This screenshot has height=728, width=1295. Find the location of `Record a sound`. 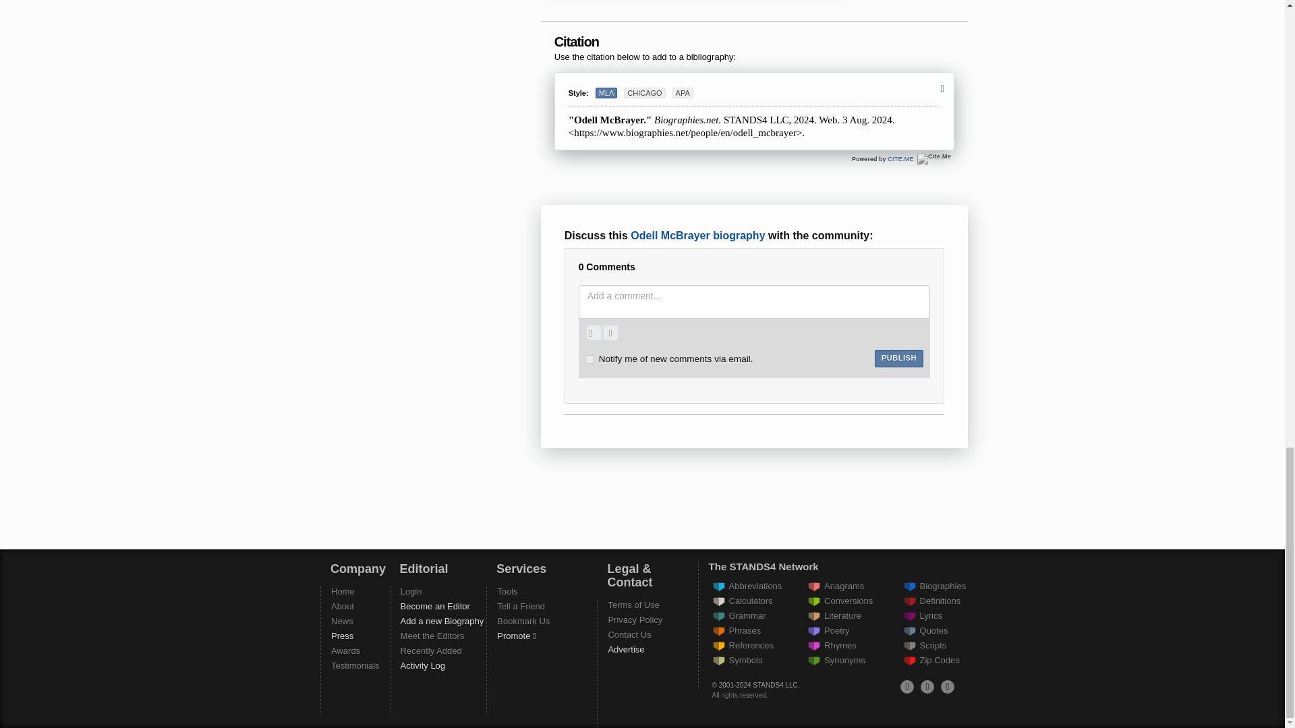

Record a sound is located at coordinates (610, 332).